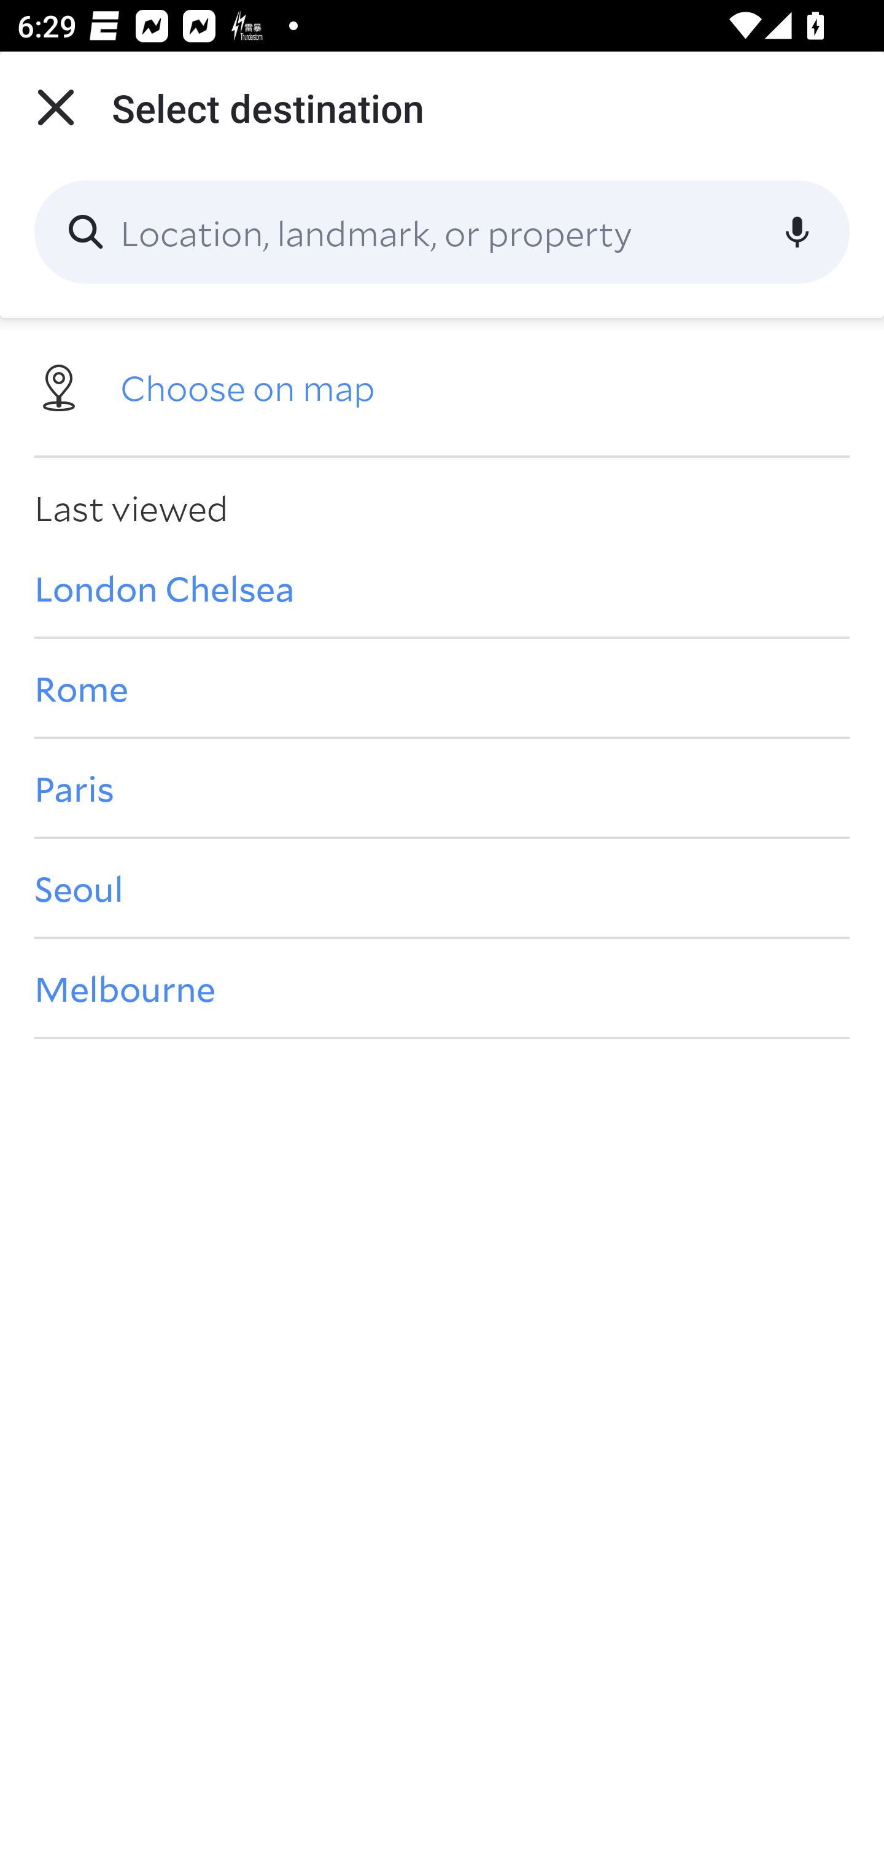 This screenshot has height=1866, width=884. I want to click on Choose on map, so click(442, 385).